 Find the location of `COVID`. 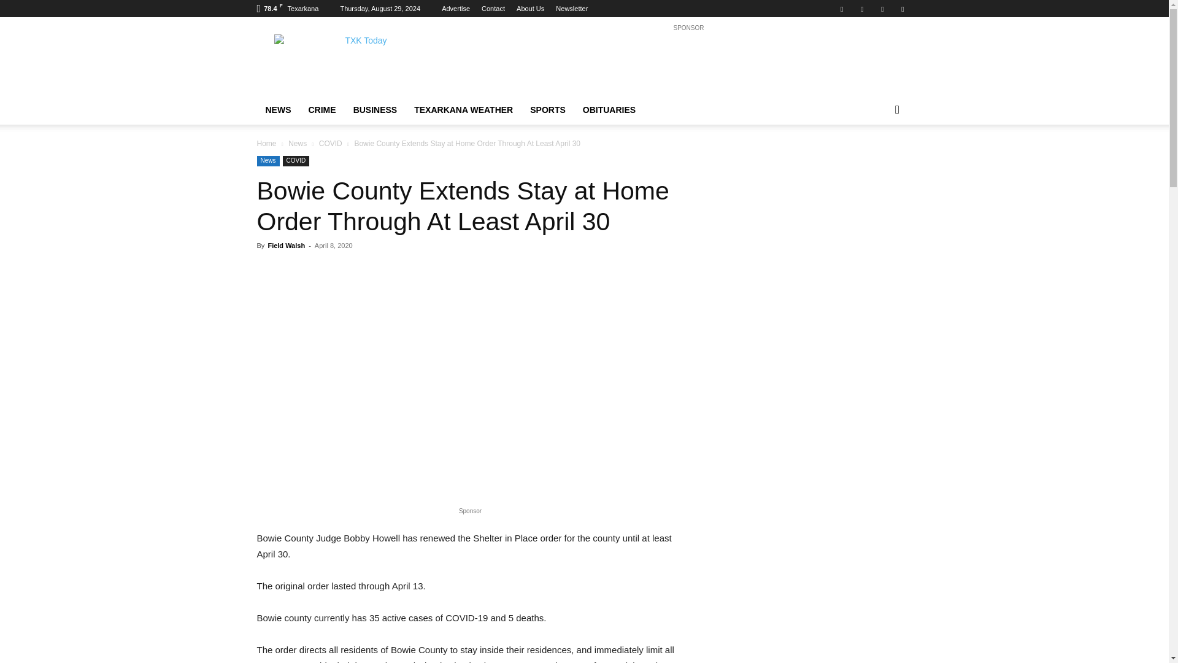

COVID is located at coordinates (296, 161).